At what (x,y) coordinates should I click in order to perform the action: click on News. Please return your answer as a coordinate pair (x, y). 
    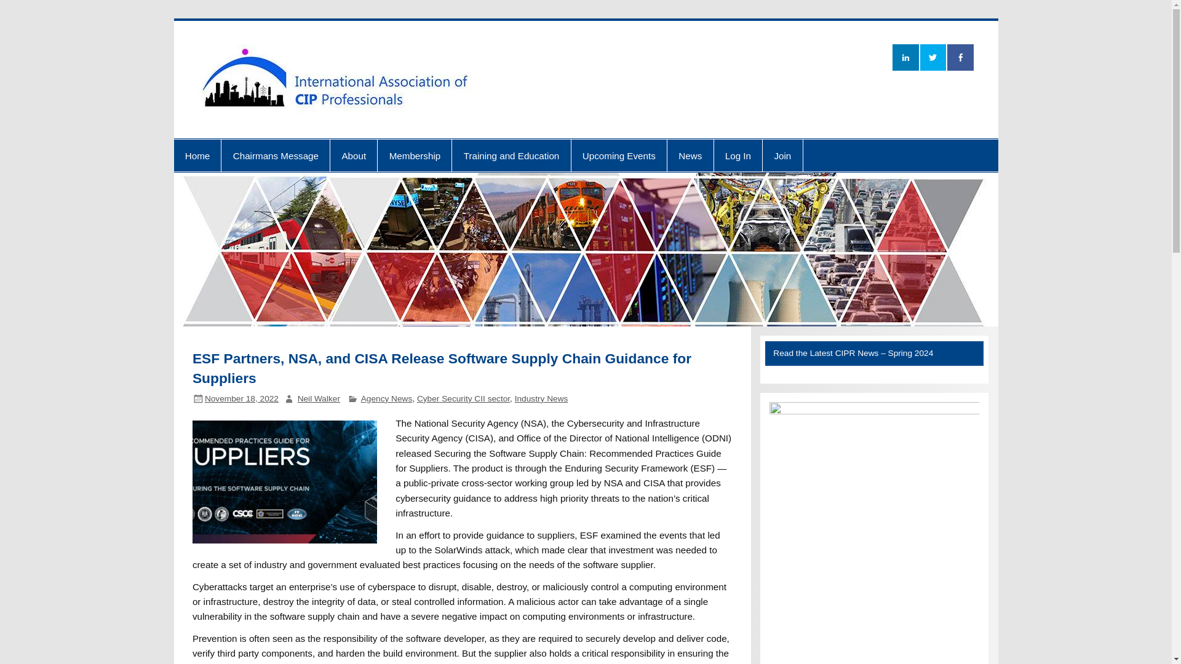
    Looking at the image, I should click on (690, 155).